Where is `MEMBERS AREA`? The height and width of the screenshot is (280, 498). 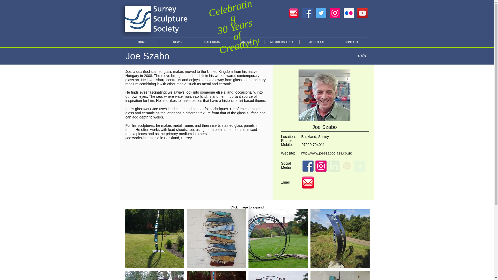 MEMBERS AREA is located at coordinates (282, 42).